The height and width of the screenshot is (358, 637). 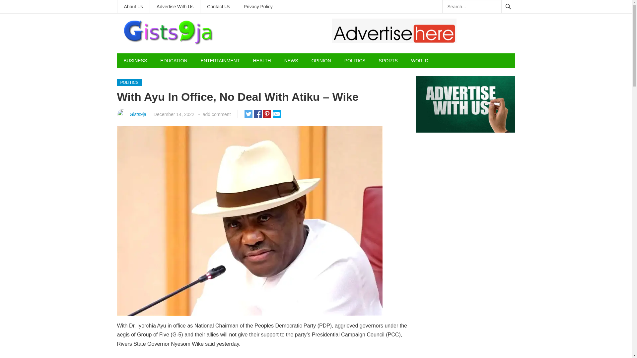 What do you see at coordinates (261, 60) in the screenshot?
I see `HEALTH` at bounding box center [261, 60].